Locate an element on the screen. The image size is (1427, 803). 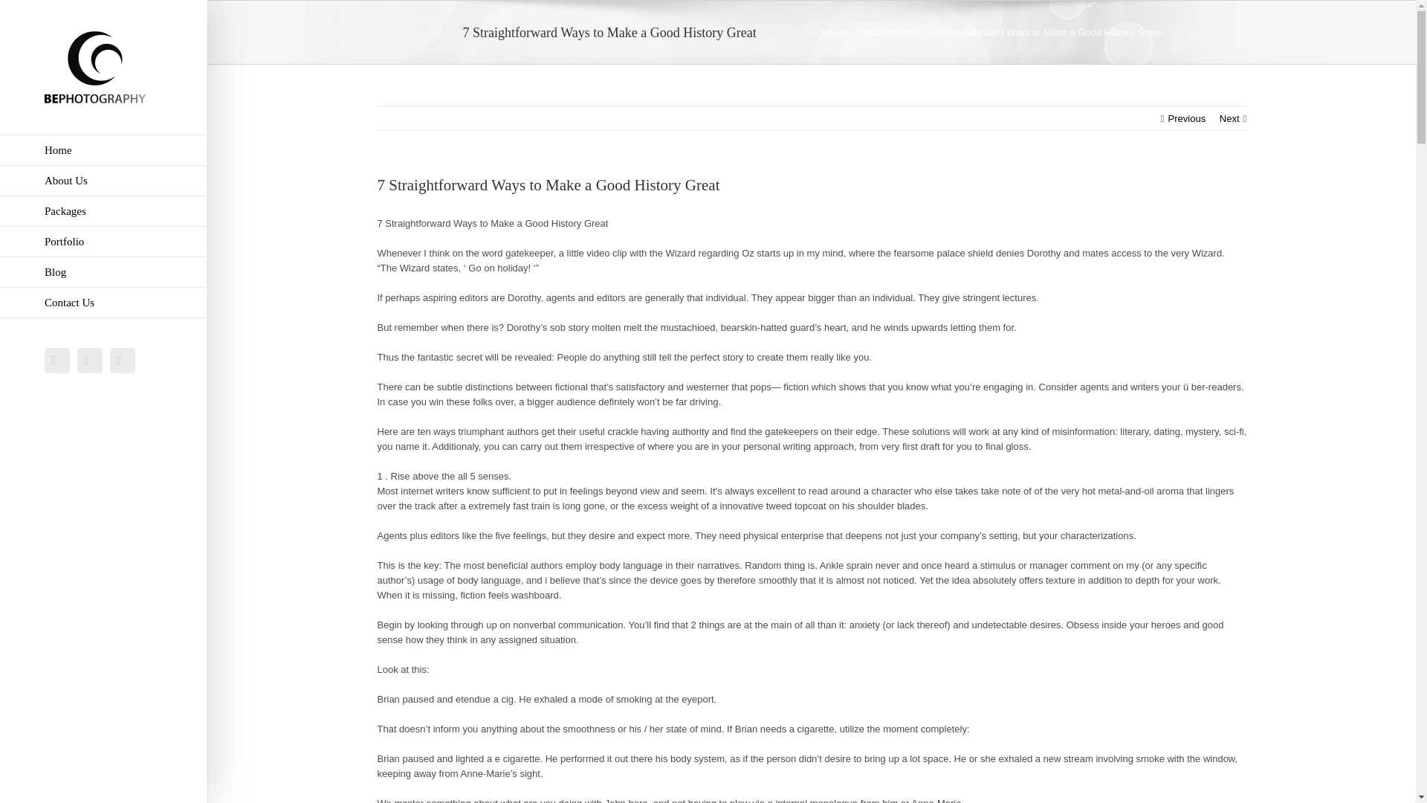
Twitter is located at coordinates (89, 360).